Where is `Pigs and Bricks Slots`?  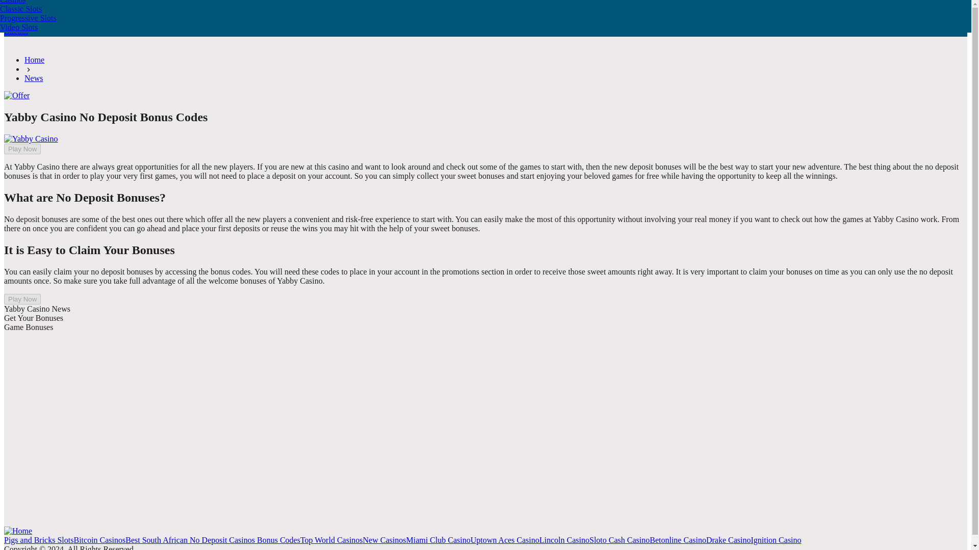 Pigs and Bricks Slots is located at coordinates (39, 540).